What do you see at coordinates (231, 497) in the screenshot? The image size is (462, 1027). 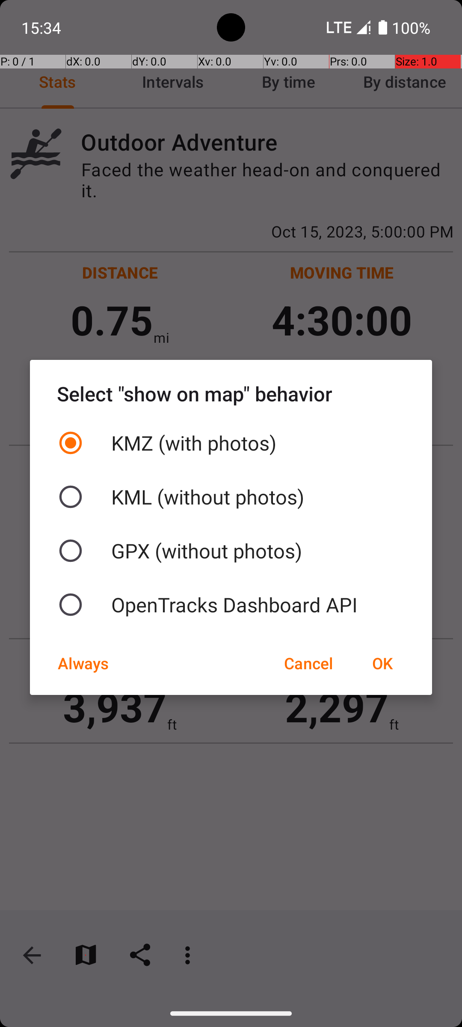 I see `KML (without photos)` at bounding box center [231, 497].